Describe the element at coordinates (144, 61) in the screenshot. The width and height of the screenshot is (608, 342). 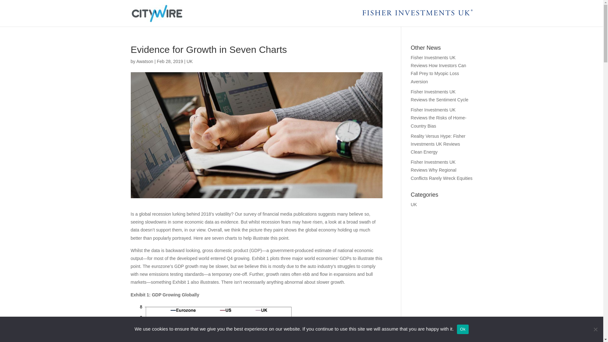
I see `Posts by Awatson` at that location.